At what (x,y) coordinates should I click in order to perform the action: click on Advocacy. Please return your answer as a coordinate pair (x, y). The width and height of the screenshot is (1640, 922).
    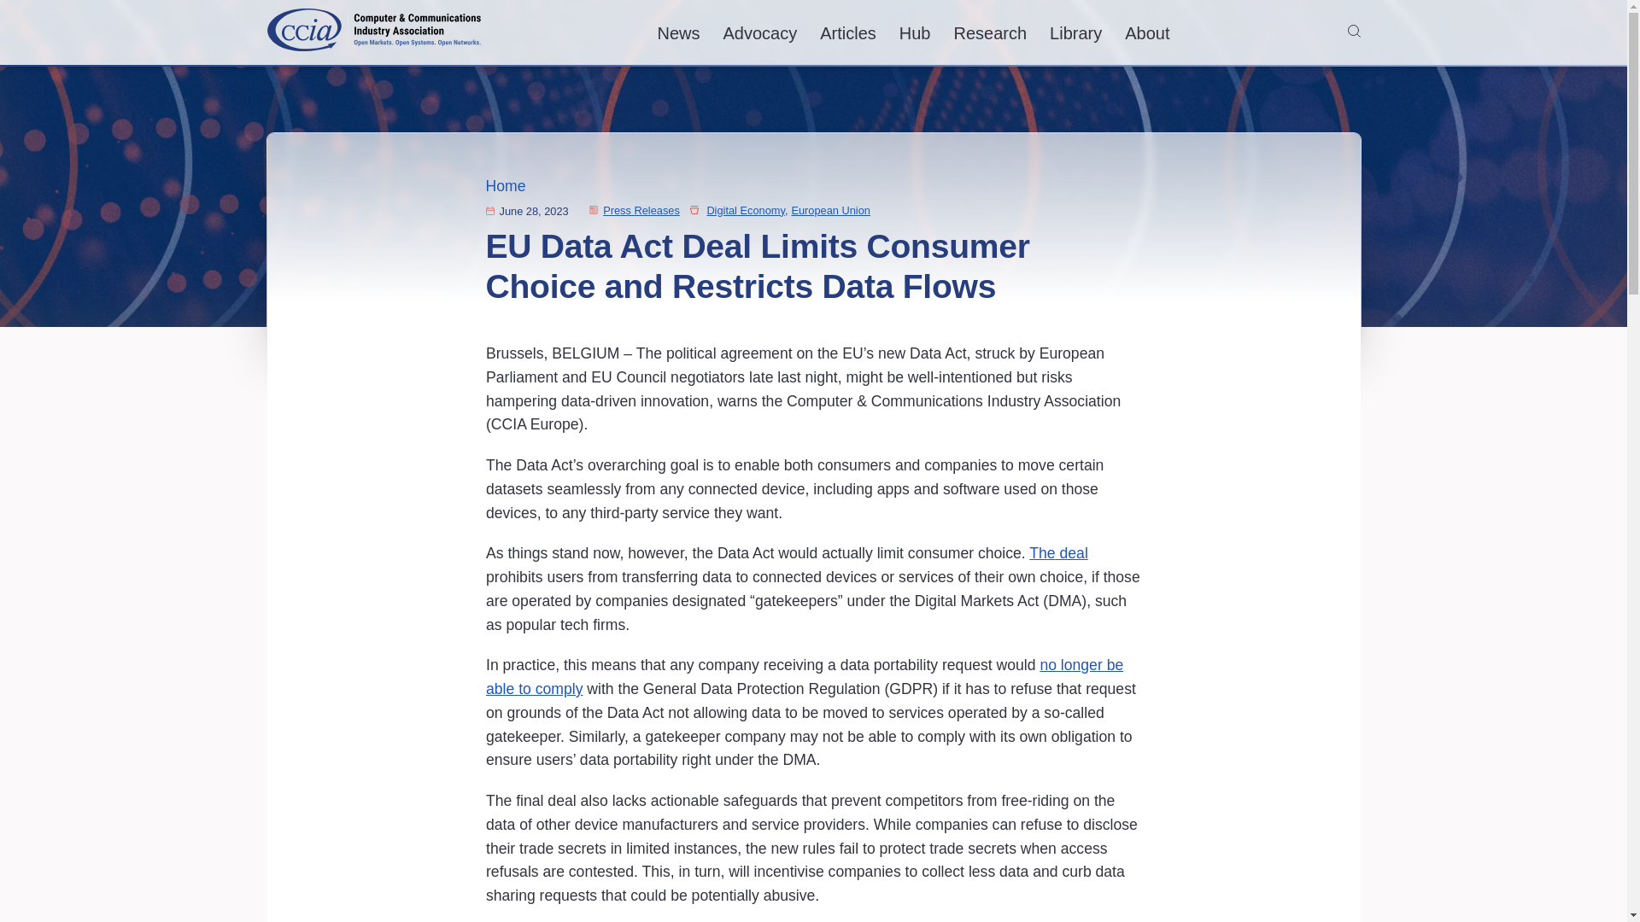
    Looking at the image, I should click on (760, 32).